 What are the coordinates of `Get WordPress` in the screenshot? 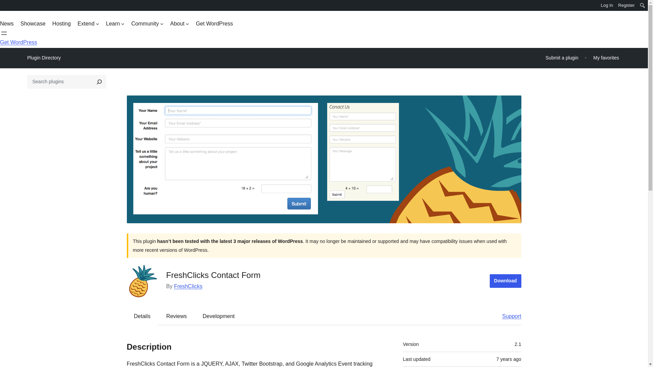 It's located at (18, 42).